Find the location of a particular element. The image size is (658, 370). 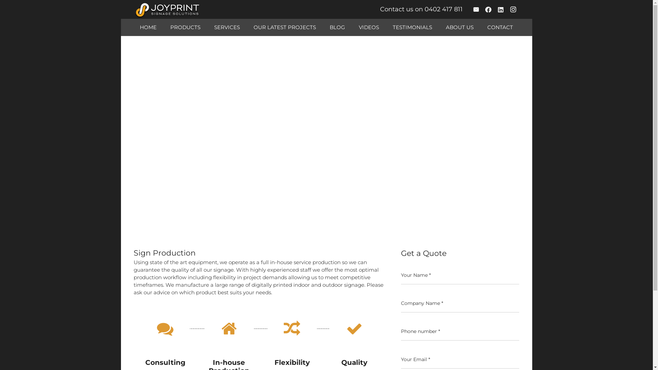

HOME is located at coordinates (148, 27).